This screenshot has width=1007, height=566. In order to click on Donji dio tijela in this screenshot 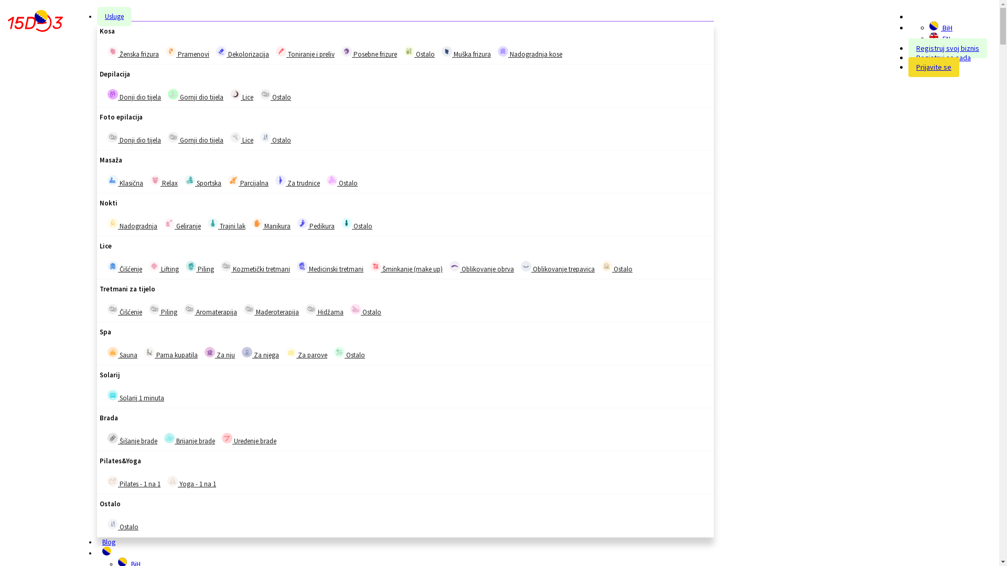, I will do `click(134, 138)`.